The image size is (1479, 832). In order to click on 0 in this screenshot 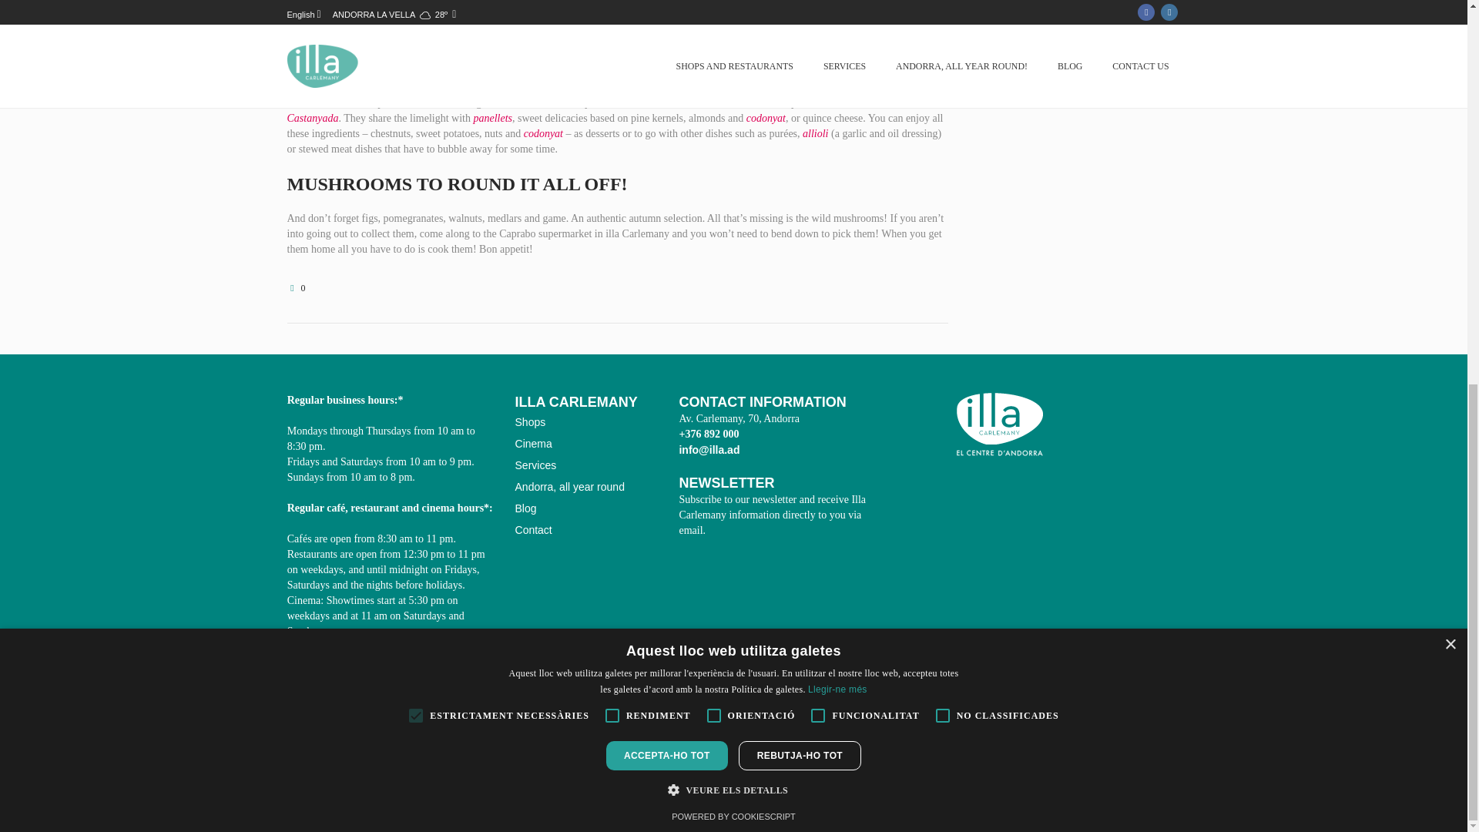, I will do `click(296, 288)`.